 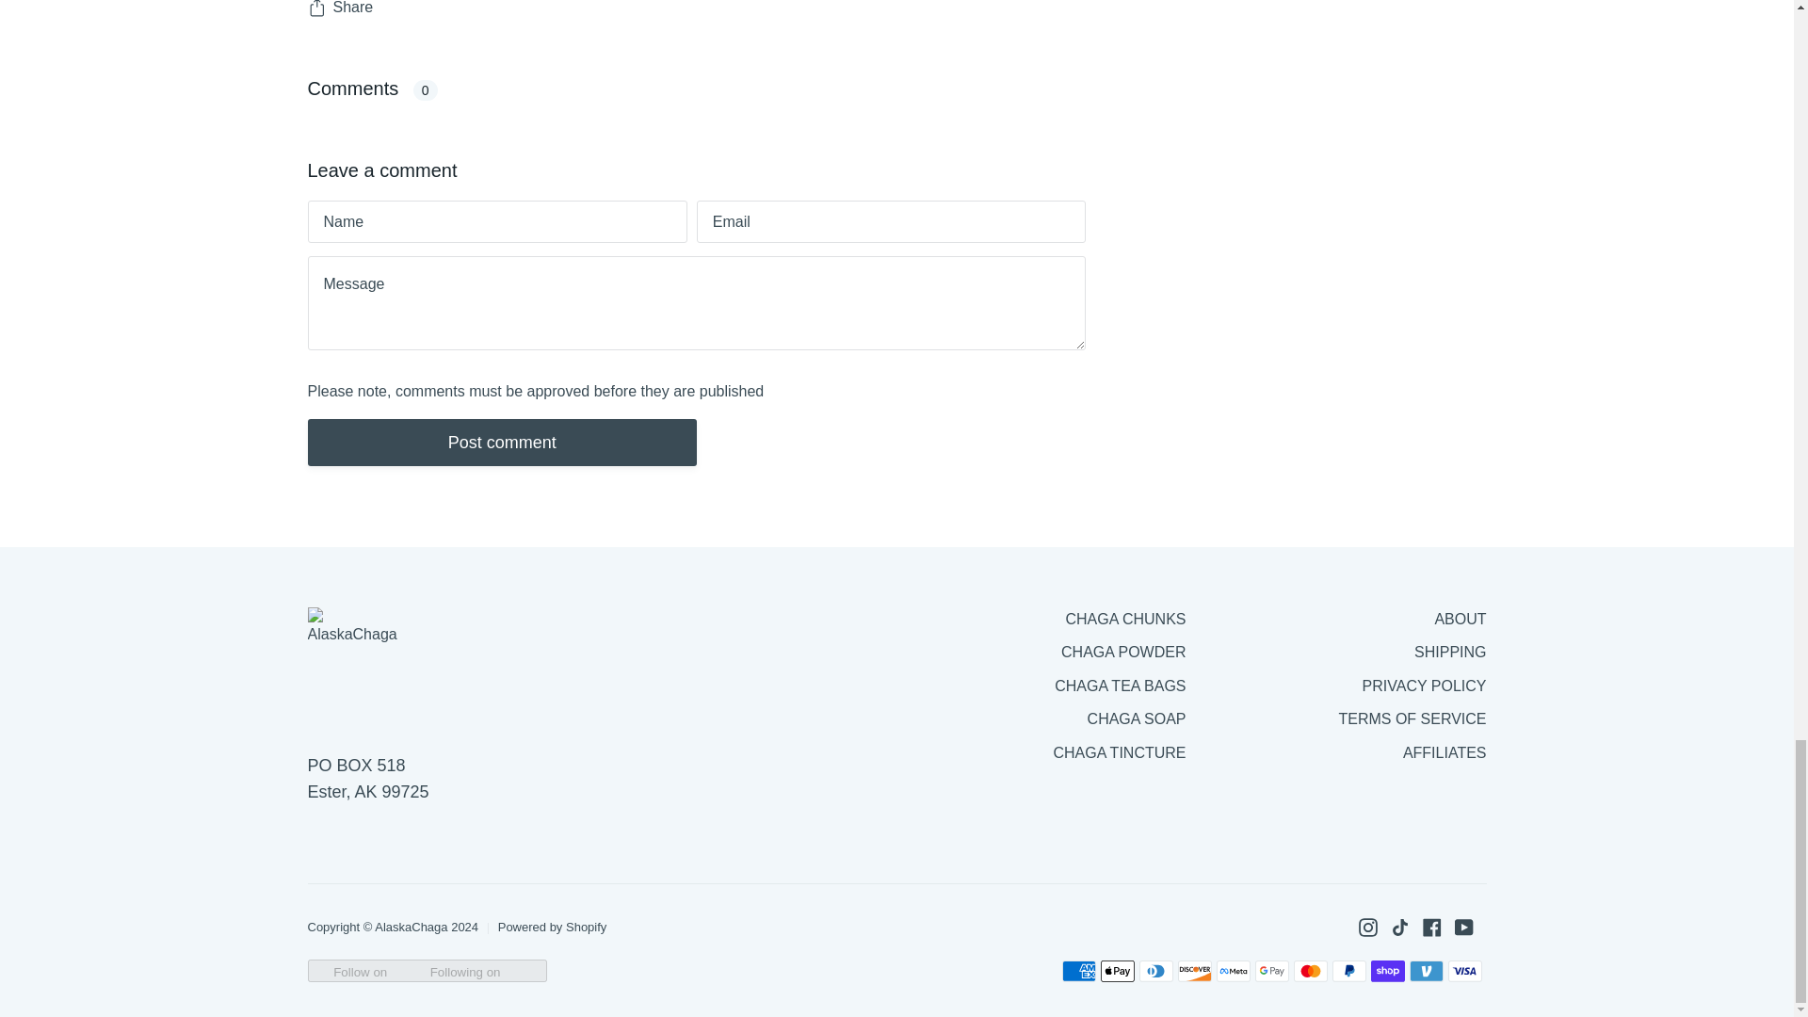 What do you see at coordinates (1399, 927) in the screenshot?
I see `AlaskaChaga on TikTok` at bounding box center [1399, 927].